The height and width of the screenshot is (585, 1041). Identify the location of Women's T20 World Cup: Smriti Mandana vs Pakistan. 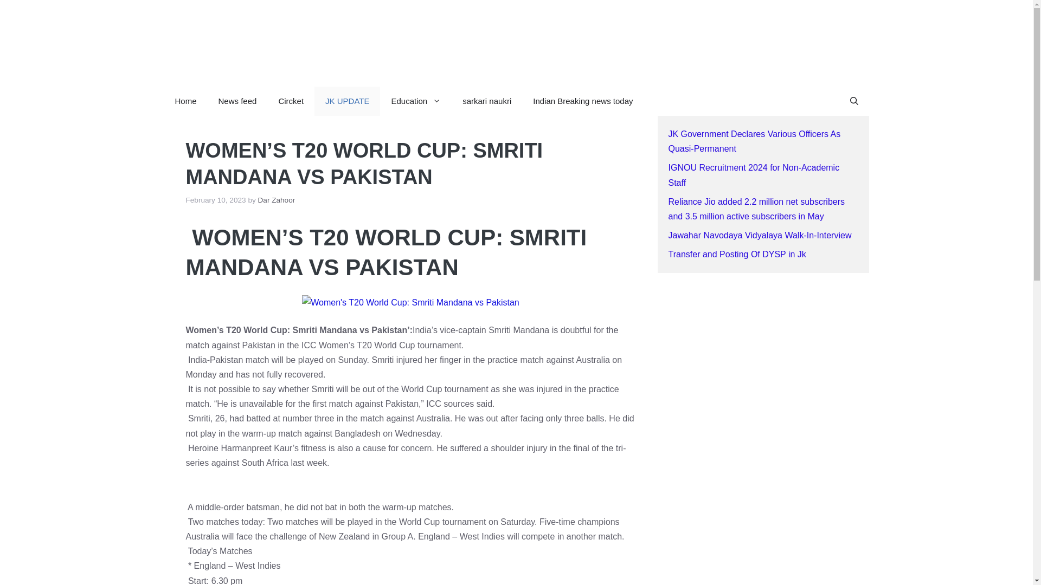
(410, 302).